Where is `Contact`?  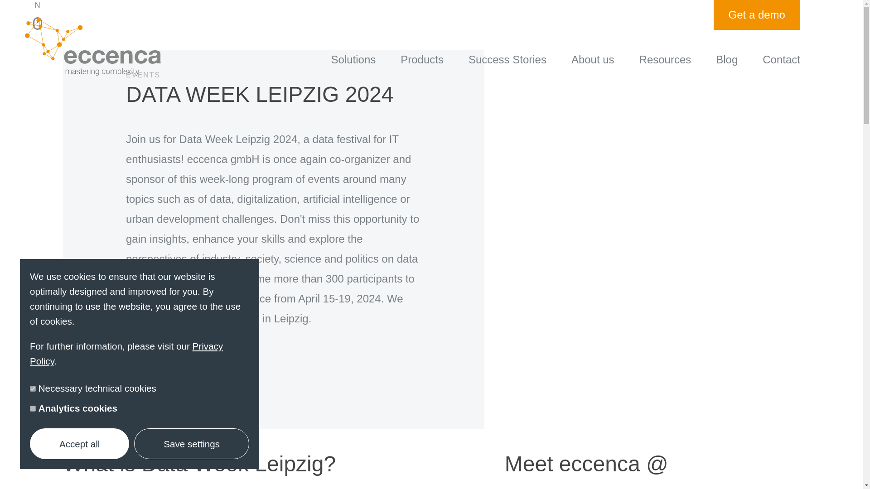 Contact is located at coordinates (781, 59).